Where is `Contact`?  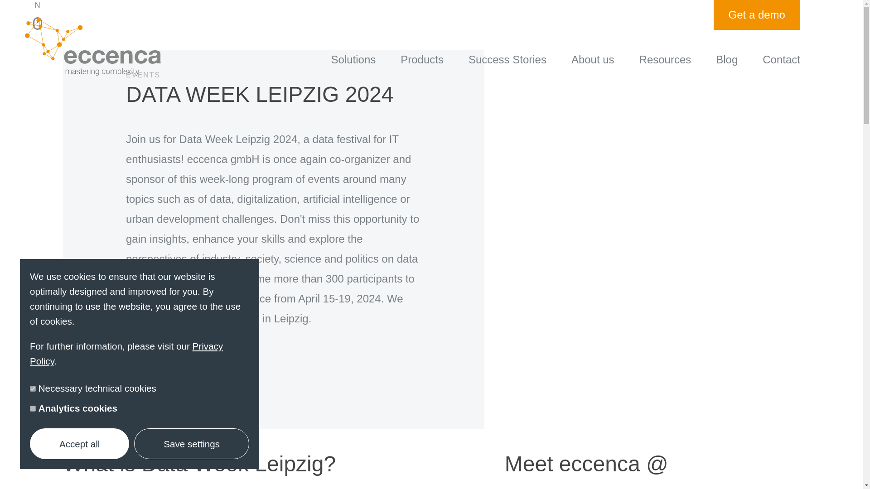 Contact is located at coordinates (781, 59).